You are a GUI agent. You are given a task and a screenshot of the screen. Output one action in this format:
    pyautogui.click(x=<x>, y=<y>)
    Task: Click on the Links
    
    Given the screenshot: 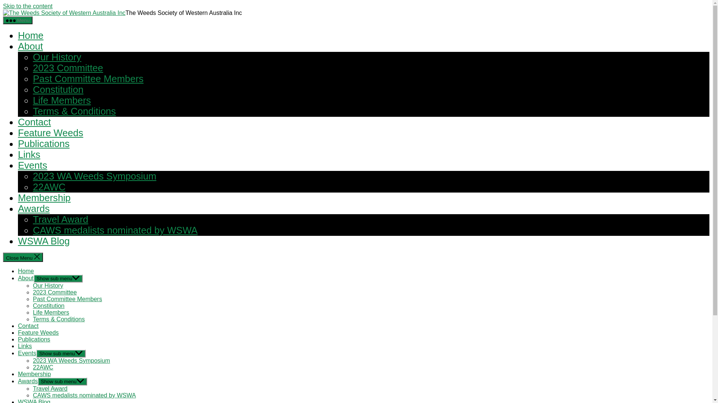 What is the action you would take?
    pyautogui.click(x=29, y=154)
    